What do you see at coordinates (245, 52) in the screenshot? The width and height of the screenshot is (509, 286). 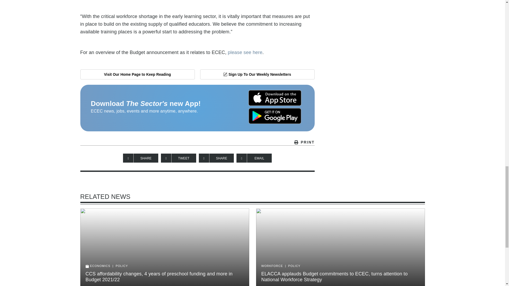 I see `please see here` at bounding box center [245, 52].